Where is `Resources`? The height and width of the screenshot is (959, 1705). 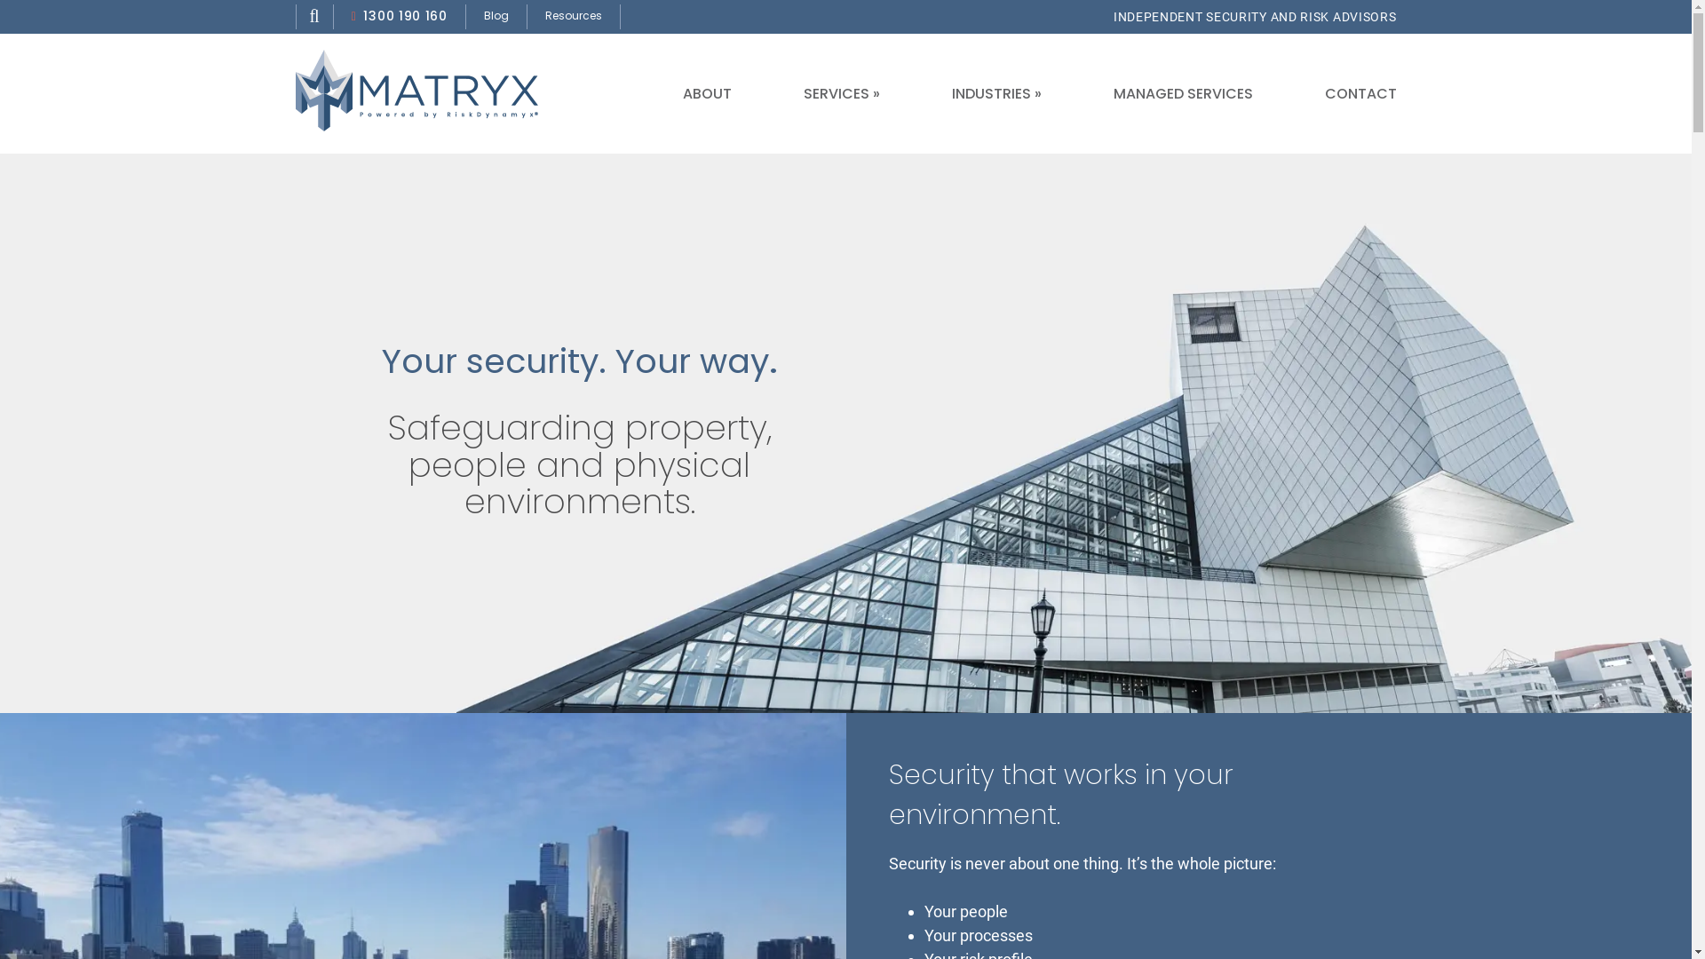
Resources is located at coordinates (574, 16).